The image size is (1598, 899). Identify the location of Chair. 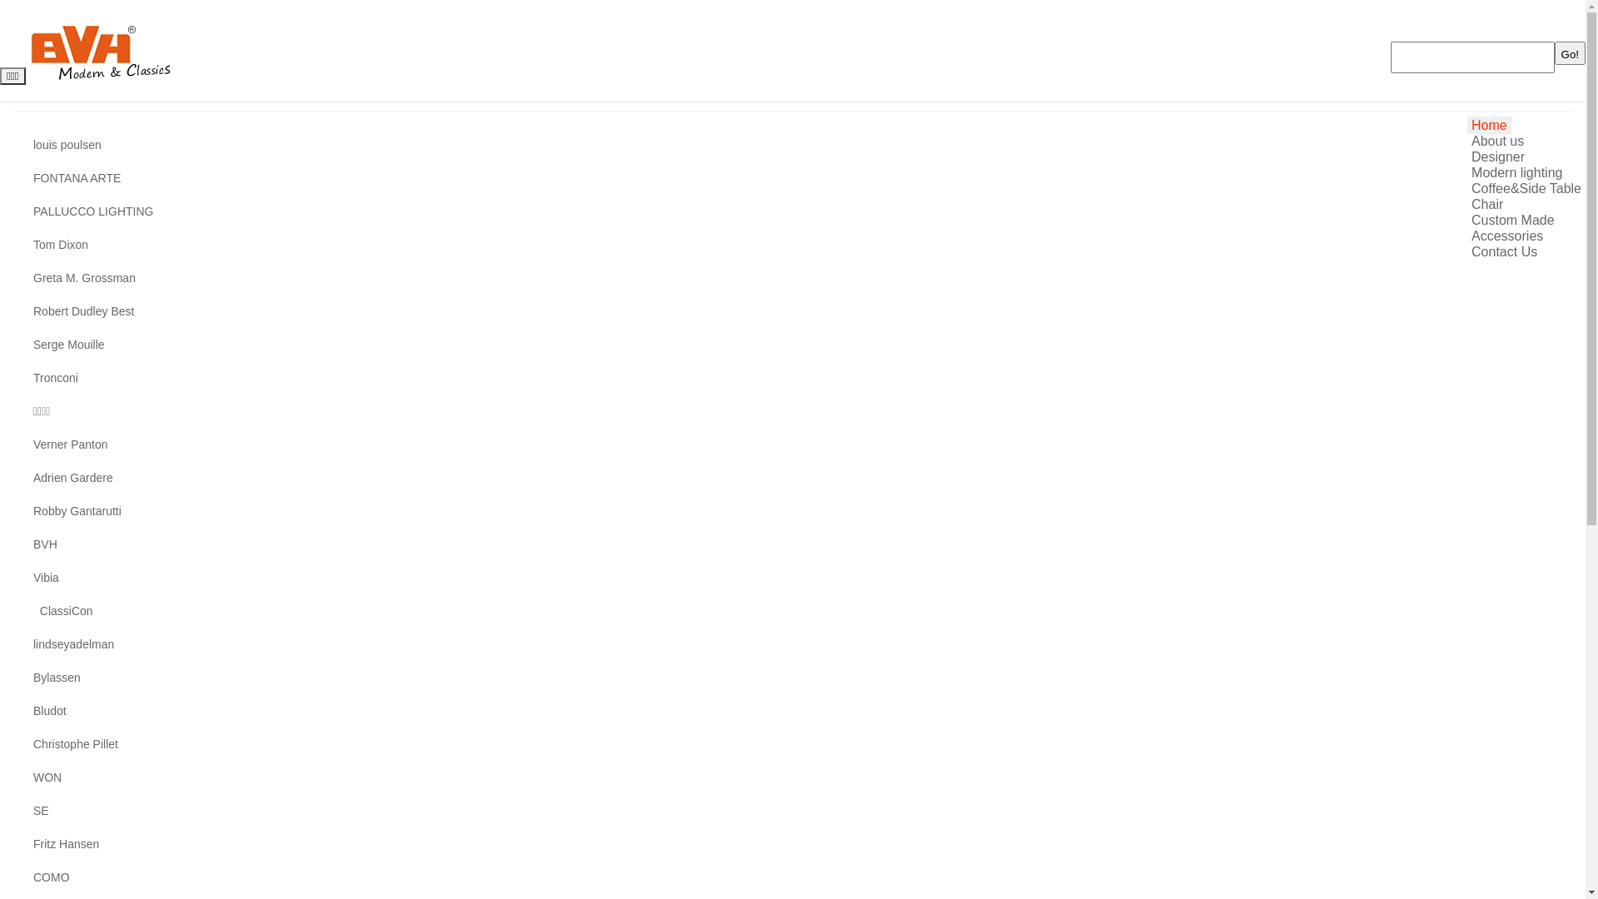
(1487, 205).